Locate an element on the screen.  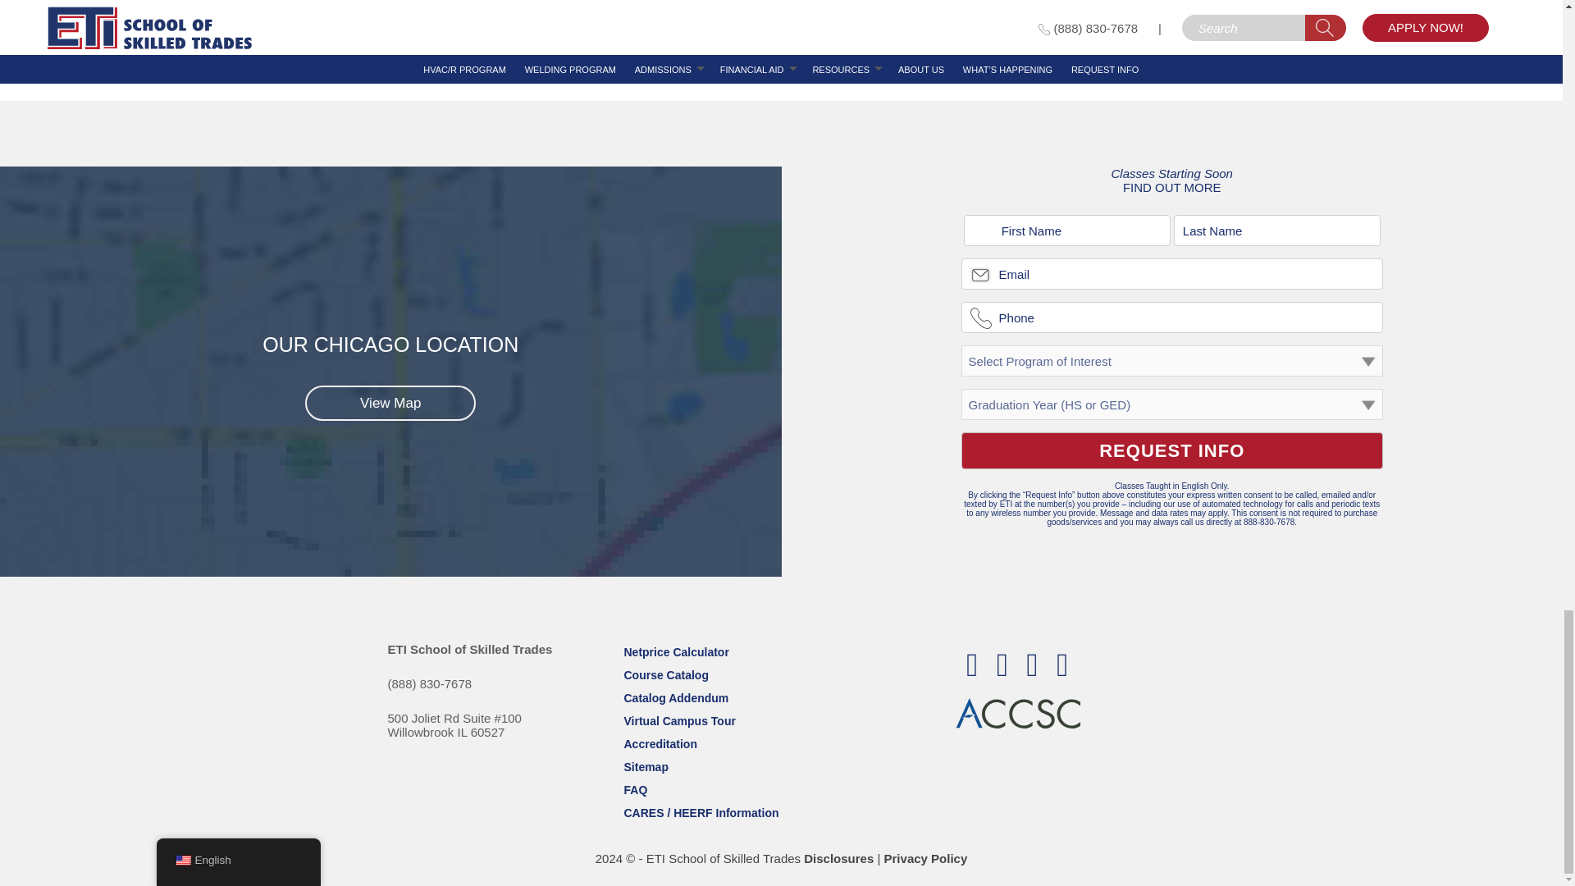
Course Catalog is located at coordinates (679, 720).